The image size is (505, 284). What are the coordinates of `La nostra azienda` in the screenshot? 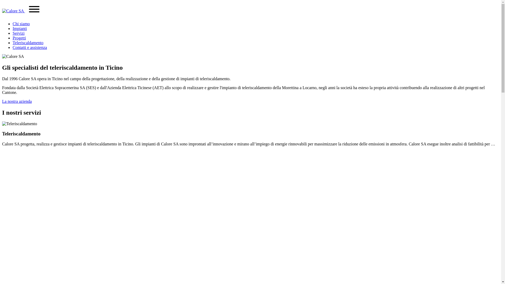 It's located at (17, 102).